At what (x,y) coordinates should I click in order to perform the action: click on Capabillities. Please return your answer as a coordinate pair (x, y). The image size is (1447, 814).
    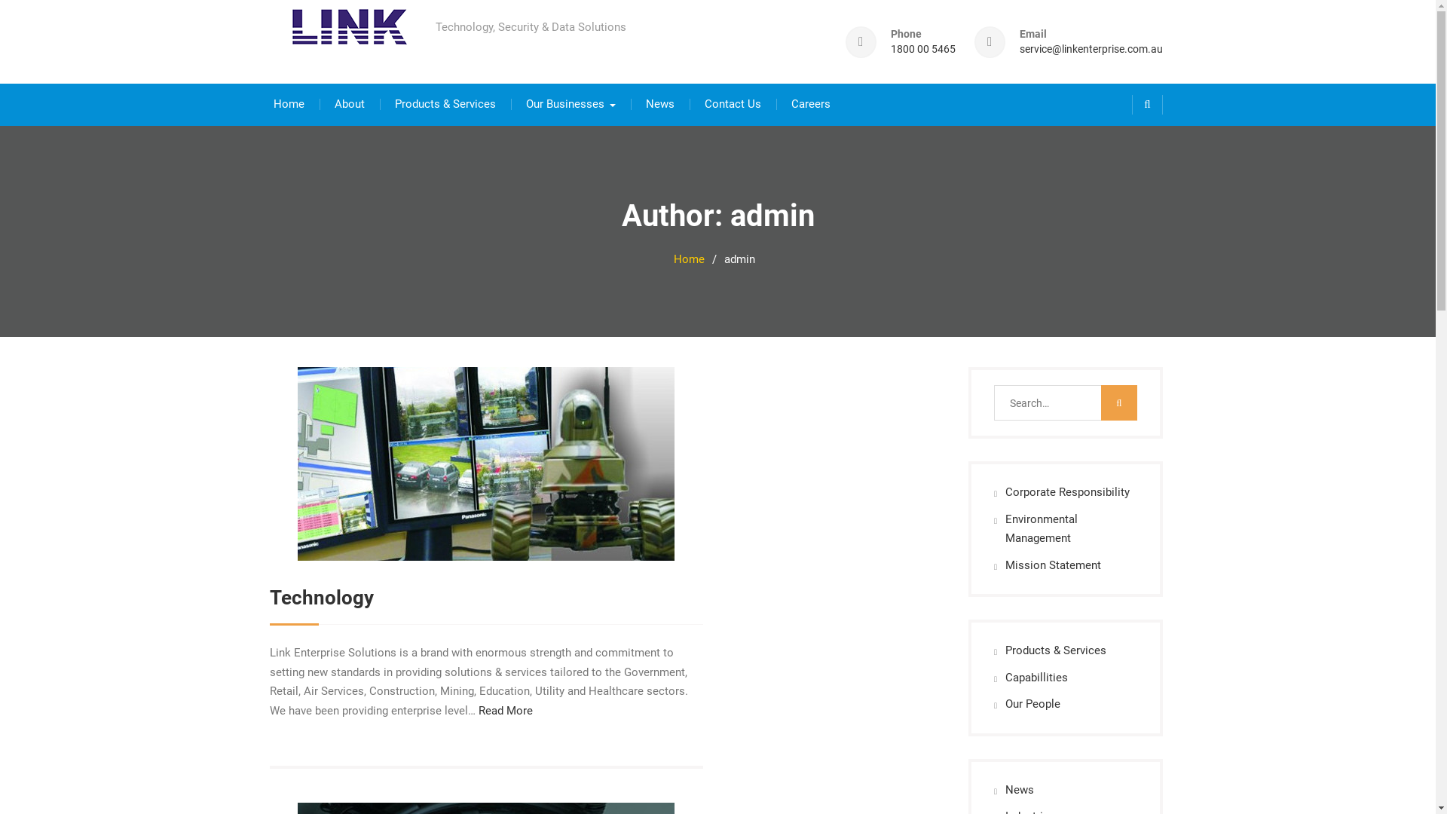
    Looking at the image, I should click on (1037, 678).